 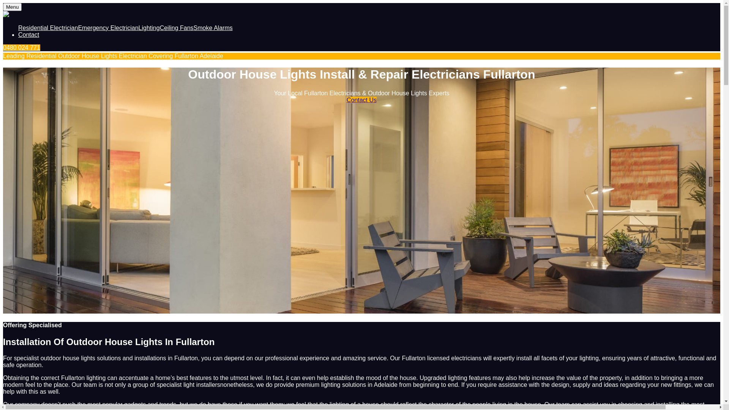 What do you see at coordinates (22, 48) in the screenshot?
I see `0480 024 771` at bounding box center [22, 48].